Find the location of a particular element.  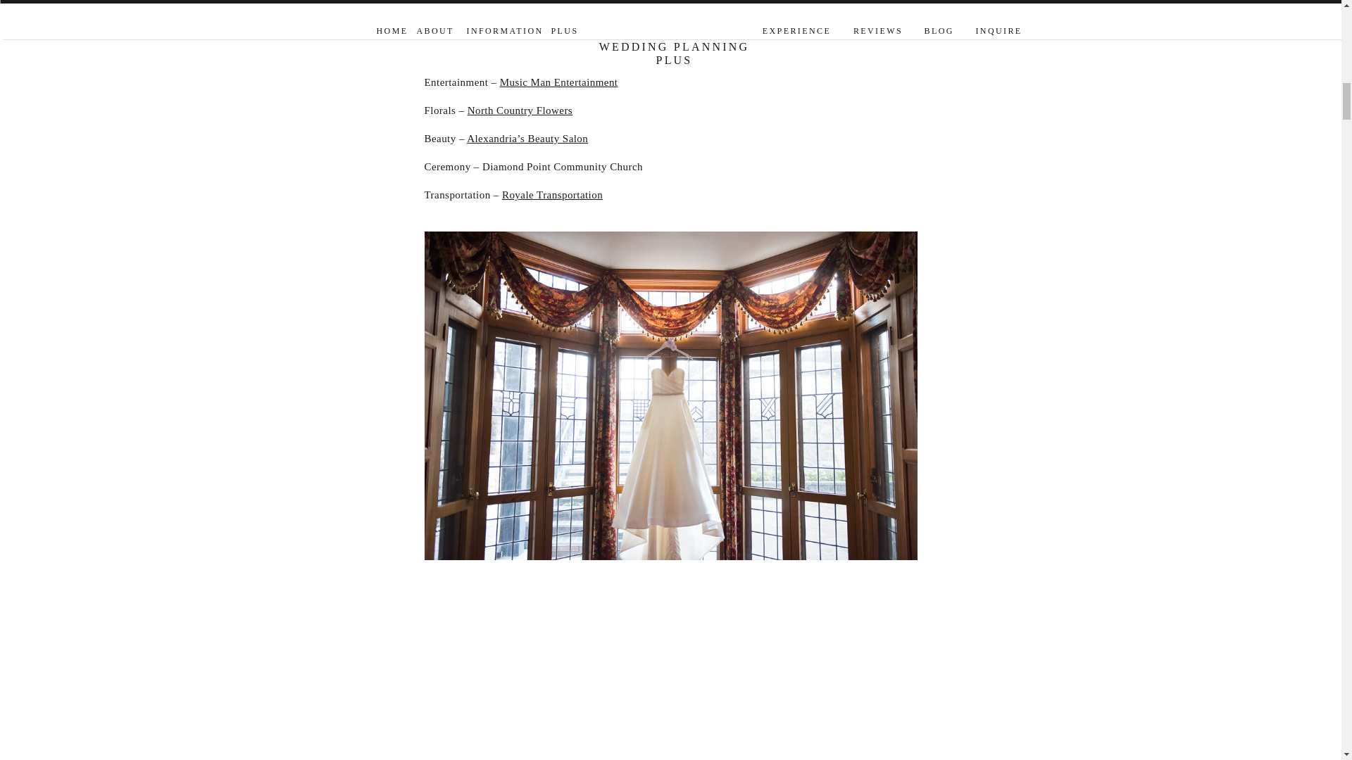

Royale Transportation is located at coordinates (552, 194).